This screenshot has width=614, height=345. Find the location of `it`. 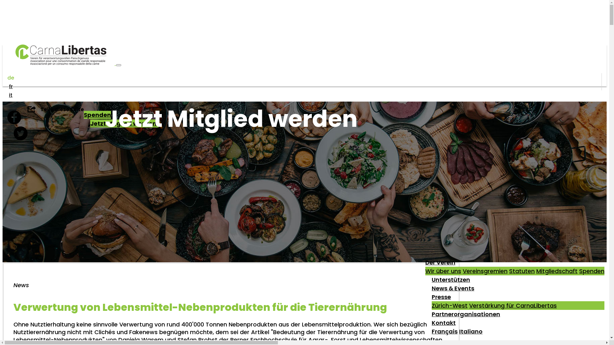

it is located at coordinates (11, 95).